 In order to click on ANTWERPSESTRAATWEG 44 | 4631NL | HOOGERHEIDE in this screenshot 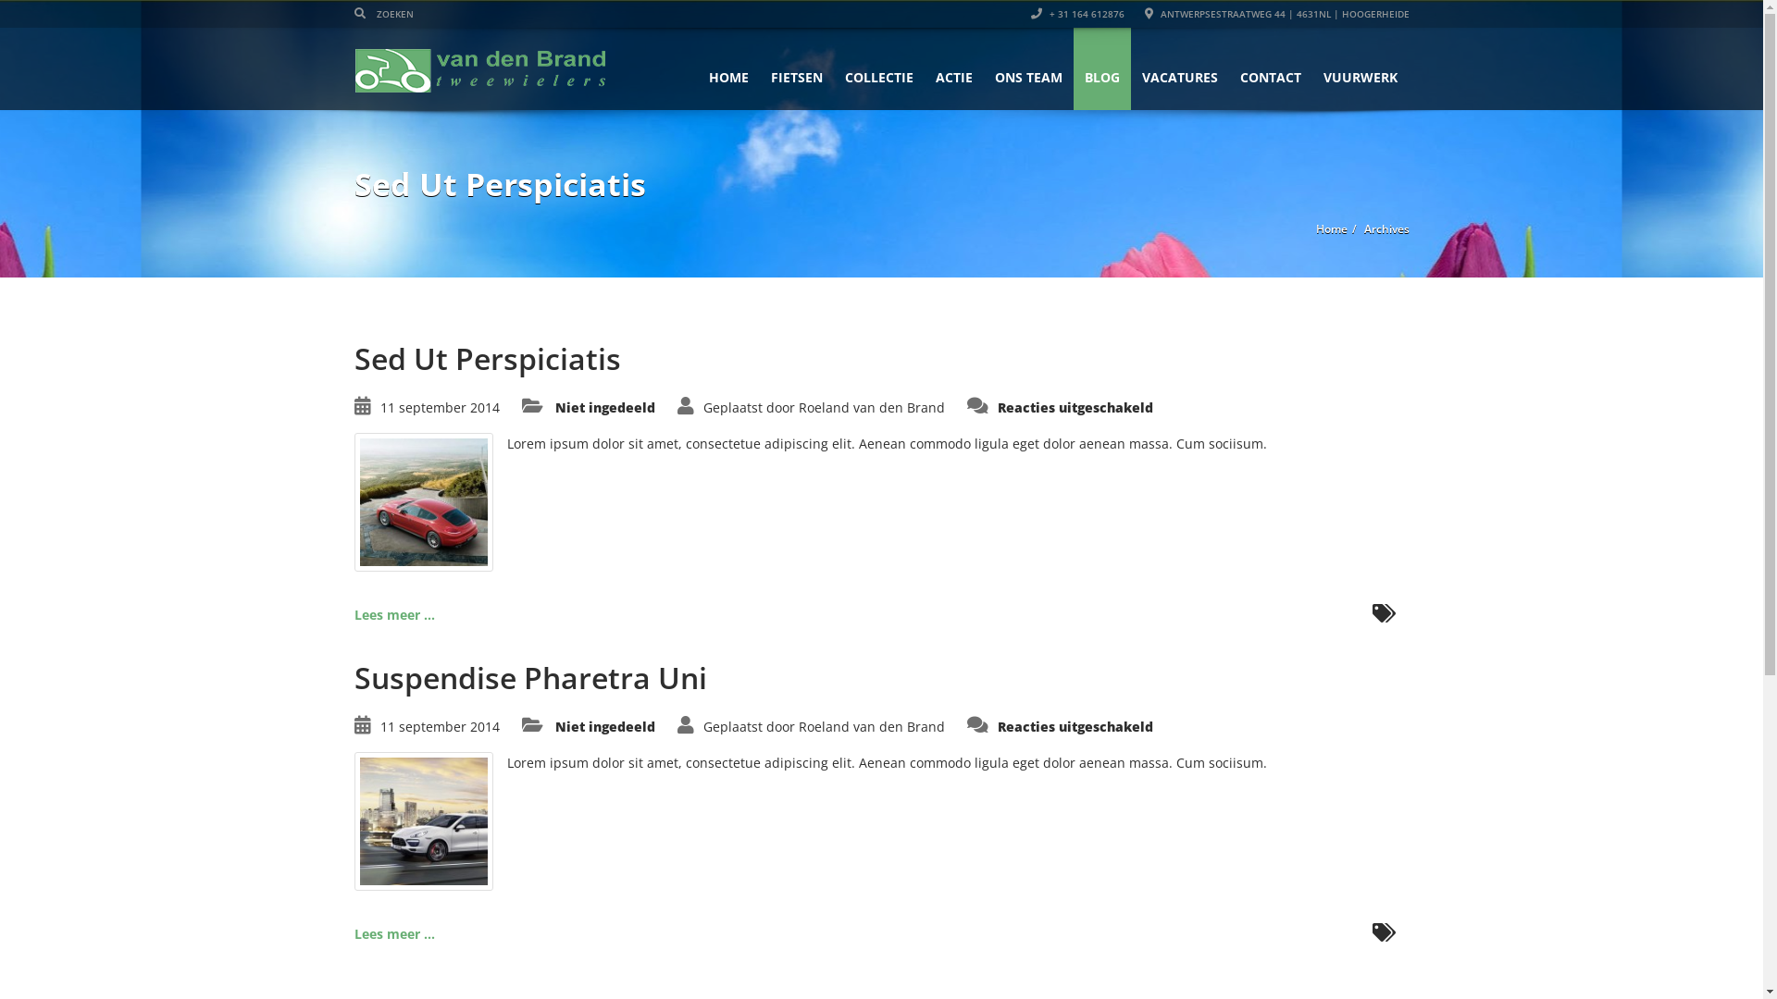, I will do `click(1276, 14)`.